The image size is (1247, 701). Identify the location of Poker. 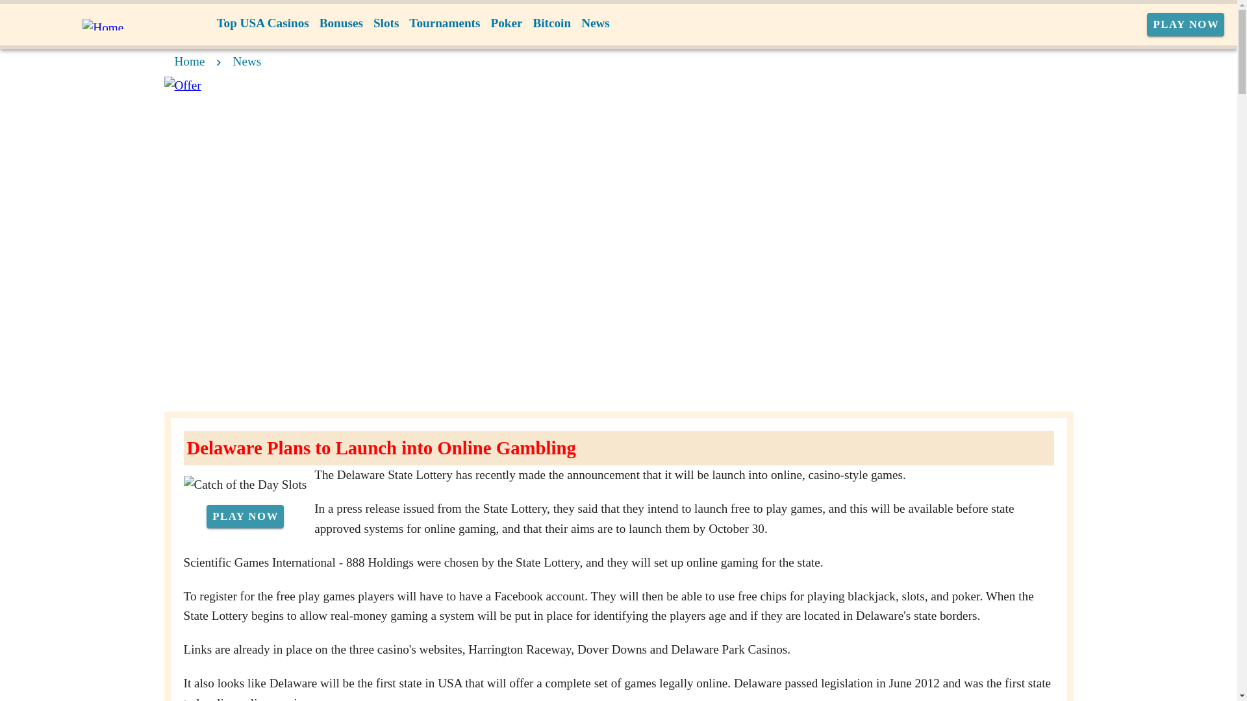
(506, 23).